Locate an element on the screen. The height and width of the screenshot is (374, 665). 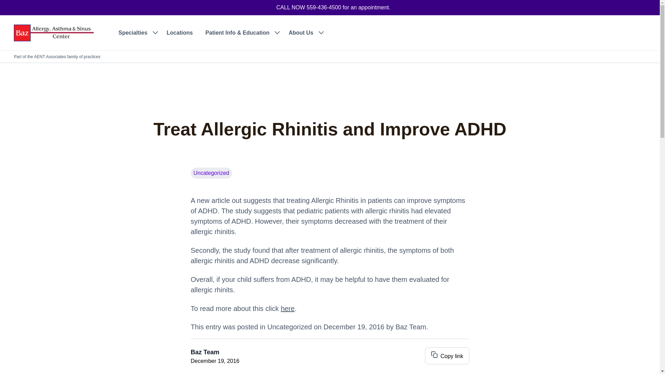
here is located at coordinates (287, 308).